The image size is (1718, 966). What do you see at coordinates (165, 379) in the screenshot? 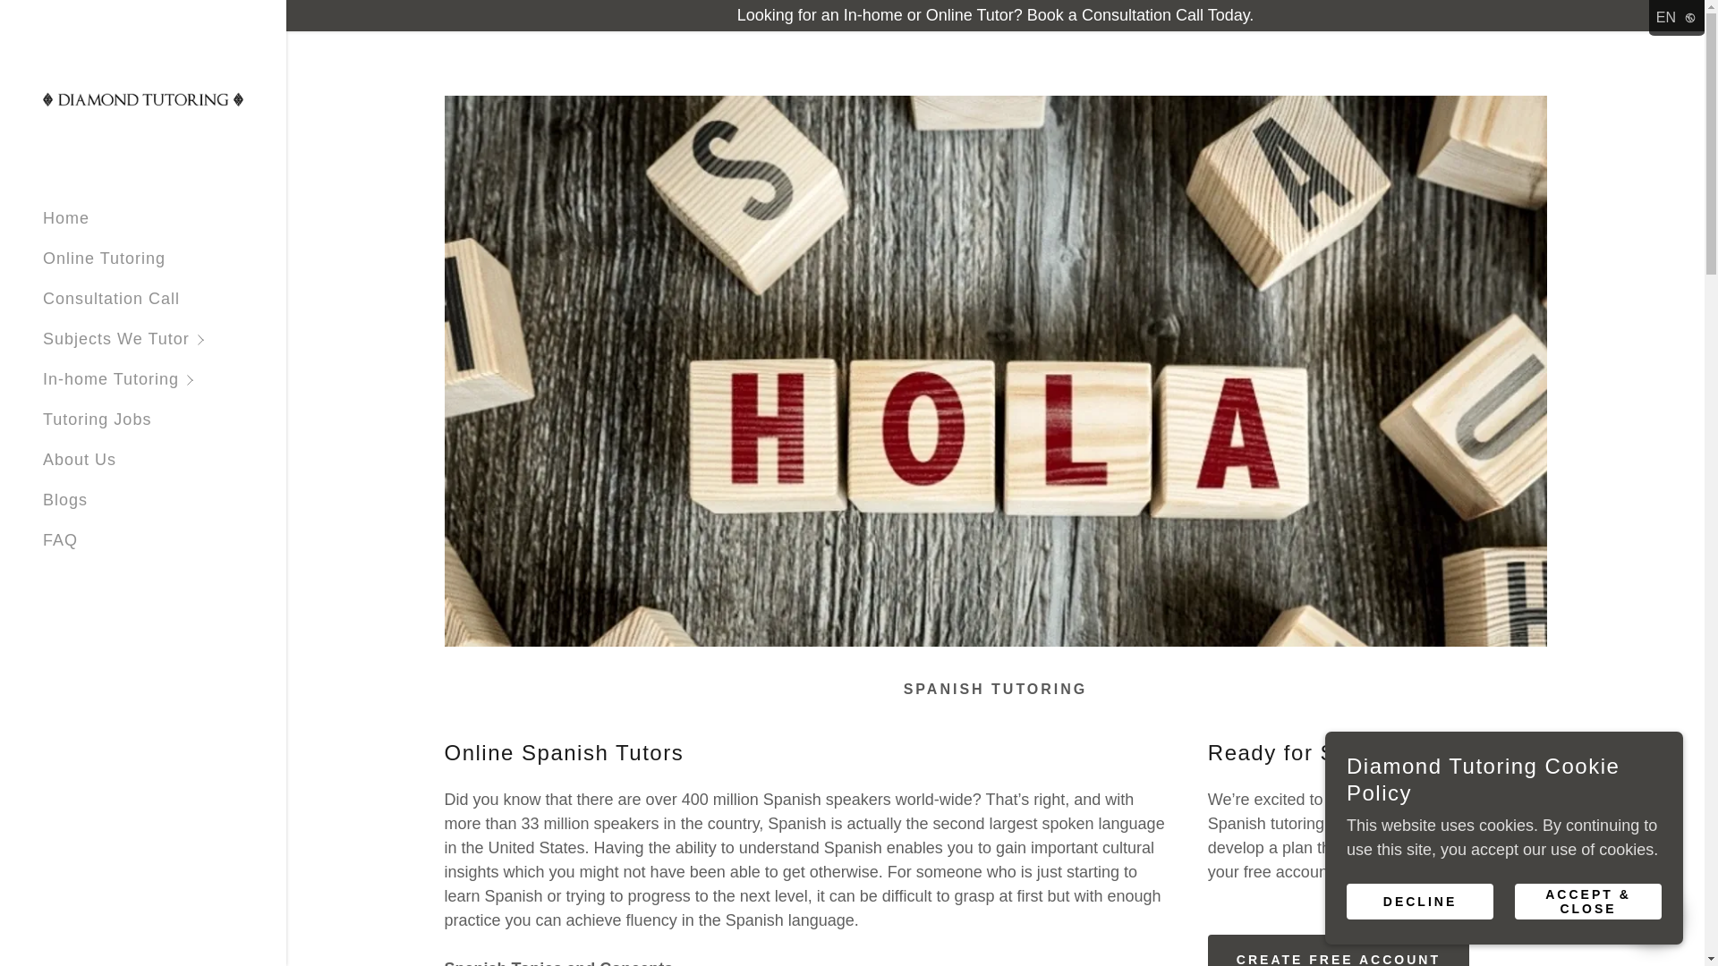
I see `In-home Tutoring` at bounding box center [165, 379].